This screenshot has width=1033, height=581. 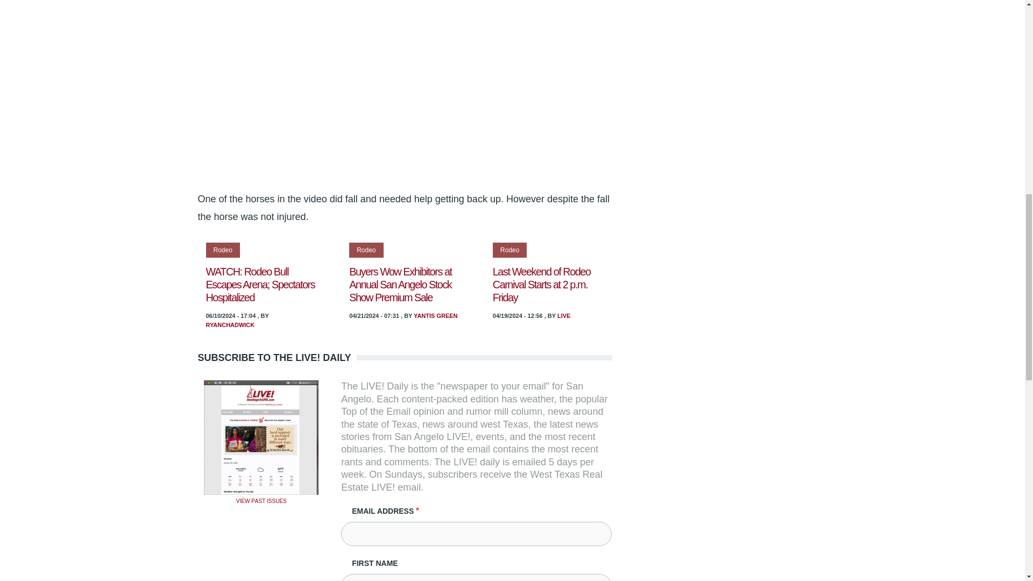 I want to click on View user profile., so click(x=564, y=315).